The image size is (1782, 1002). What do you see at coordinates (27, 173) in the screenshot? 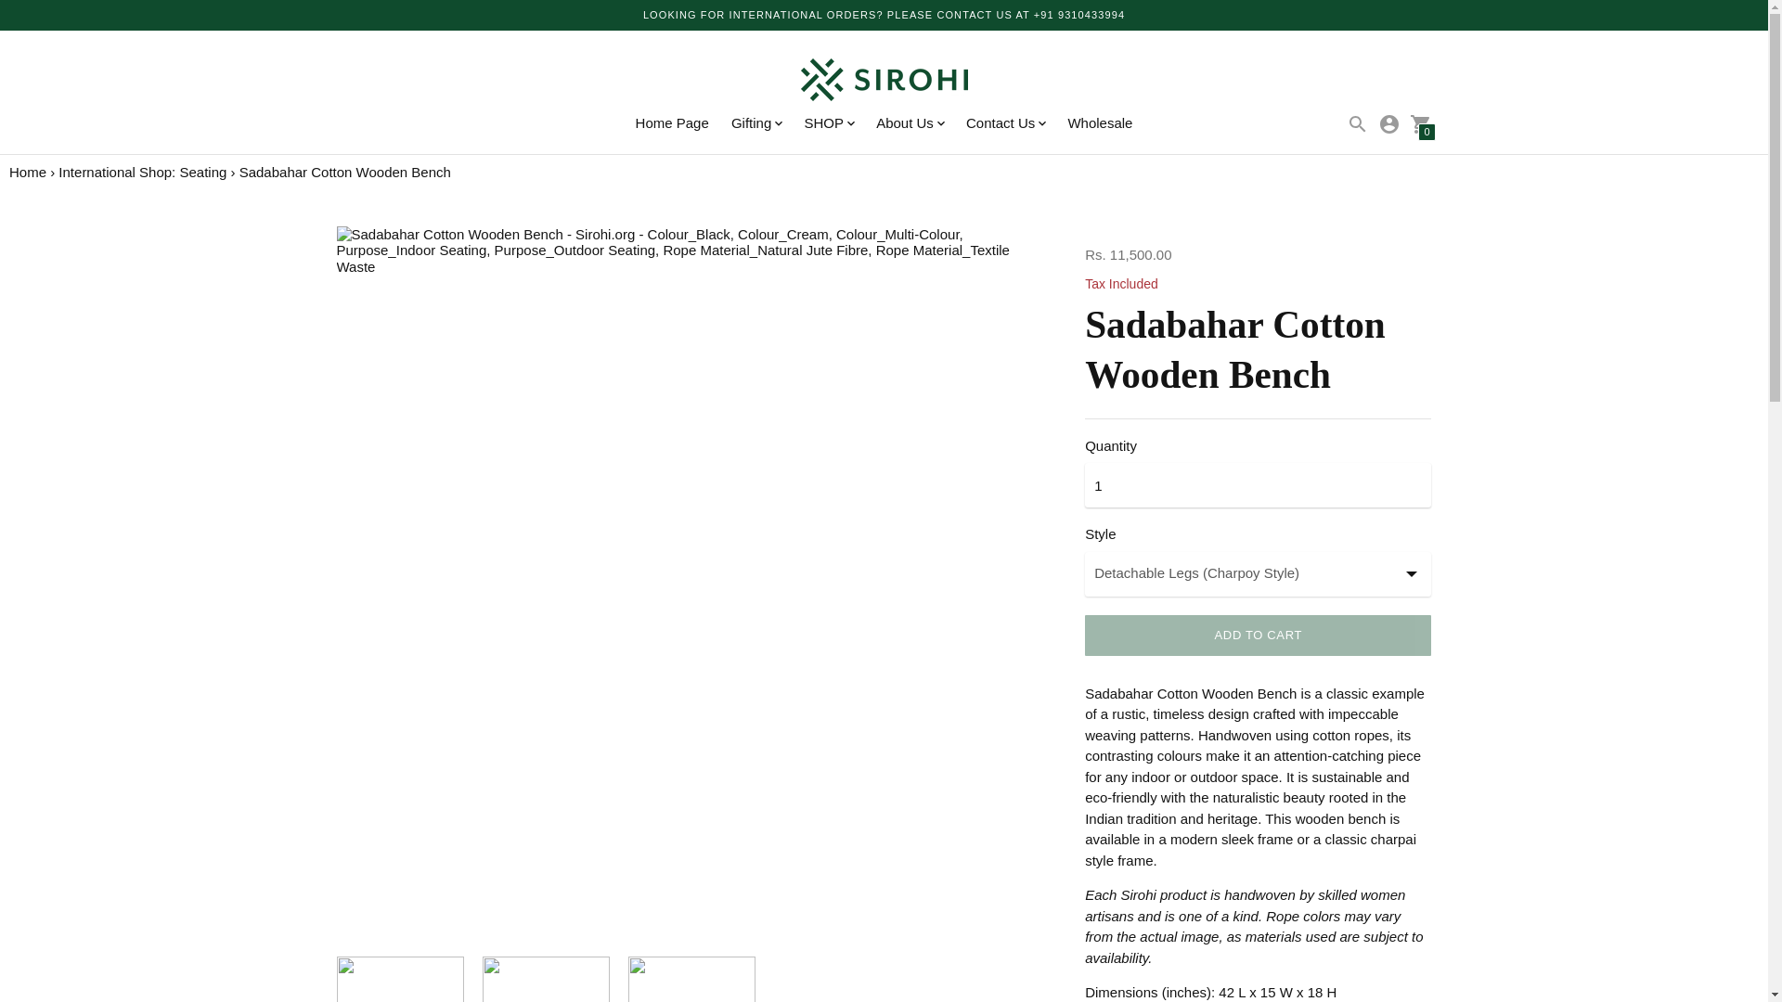
I see `Home` at bounding box center [27, 173].